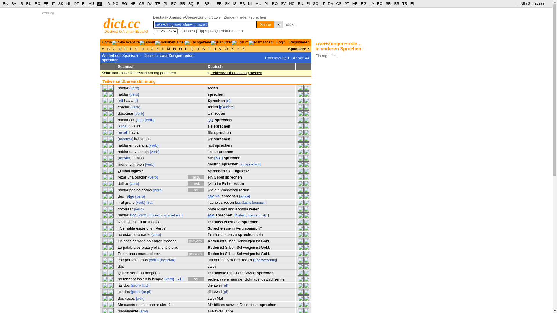 The height and width of the screenshot is (313, 557). Describe the element at coordinates (122, 23) in the screenshot. I see `dict.cc` at that location.